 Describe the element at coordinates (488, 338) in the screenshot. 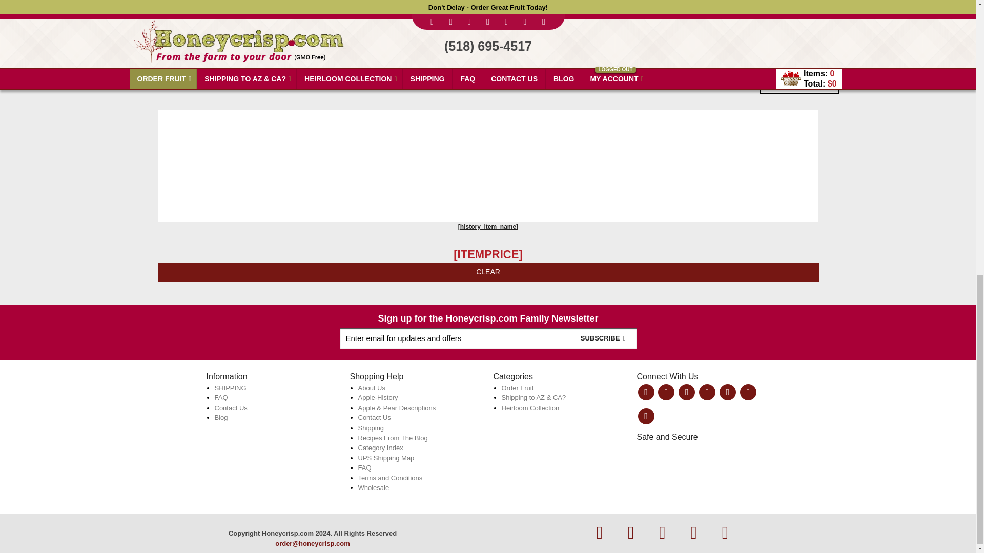

I see `Enter email for updates and offers` at that location.